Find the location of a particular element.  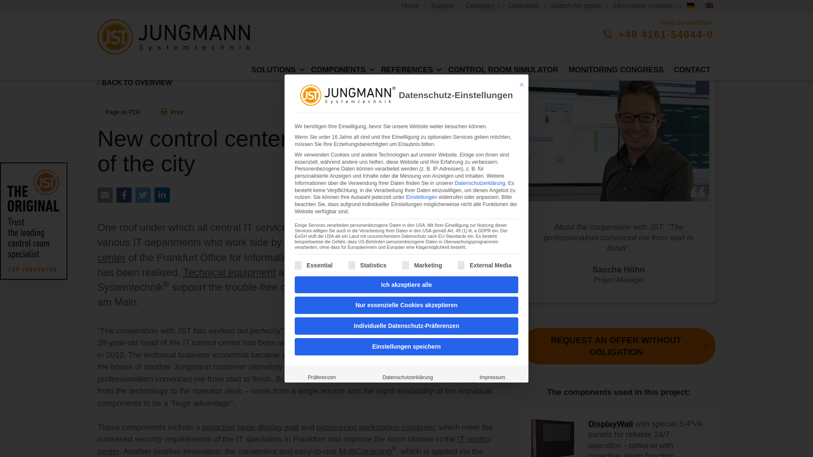

Drucken is located at coordinates (171, 113).